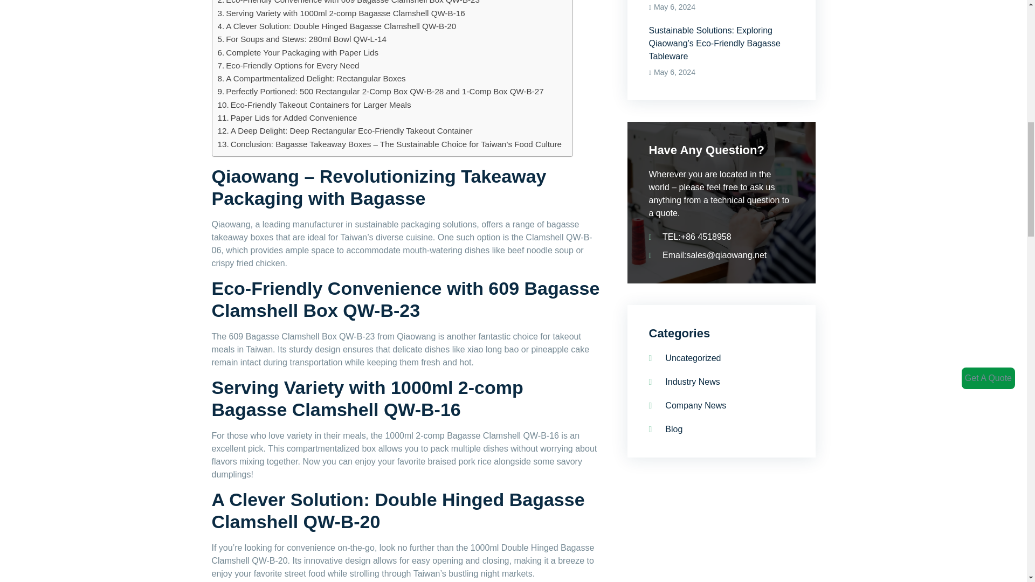  Describe the element at coordinates (336, 26) in the screenshot. I see `A Clever Solution: Double Hinged Bagasse Clamshell QW-B-20` at that location.